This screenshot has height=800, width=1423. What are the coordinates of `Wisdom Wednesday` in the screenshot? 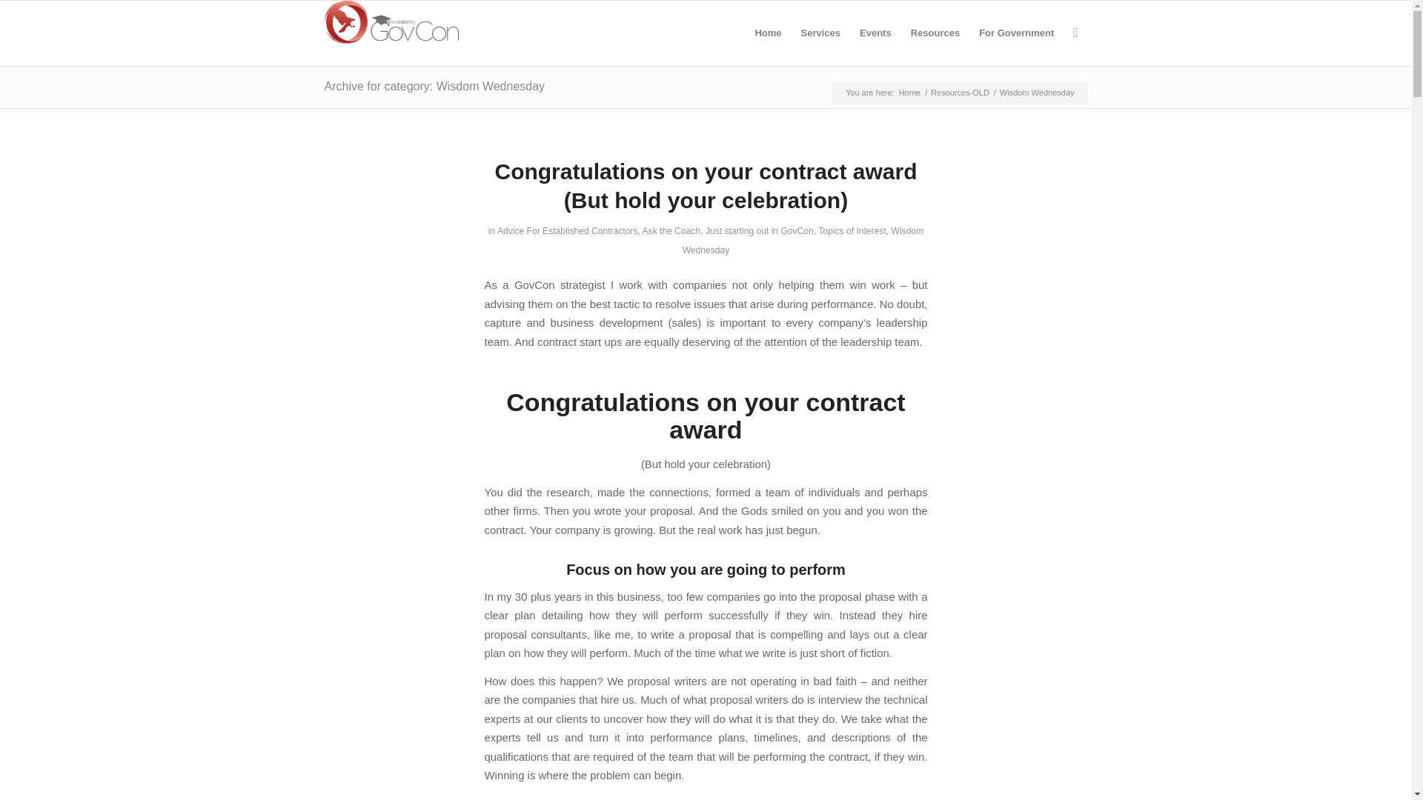 It's located at (803, 240).